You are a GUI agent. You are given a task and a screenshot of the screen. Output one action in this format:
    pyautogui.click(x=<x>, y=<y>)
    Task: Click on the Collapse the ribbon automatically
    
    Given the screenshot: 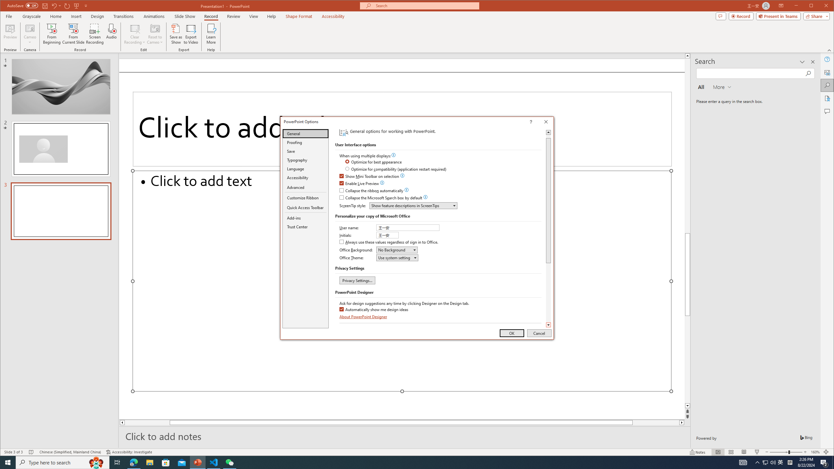 What is the action you would take?
    pyautogui.click(x=372, y=191)
    